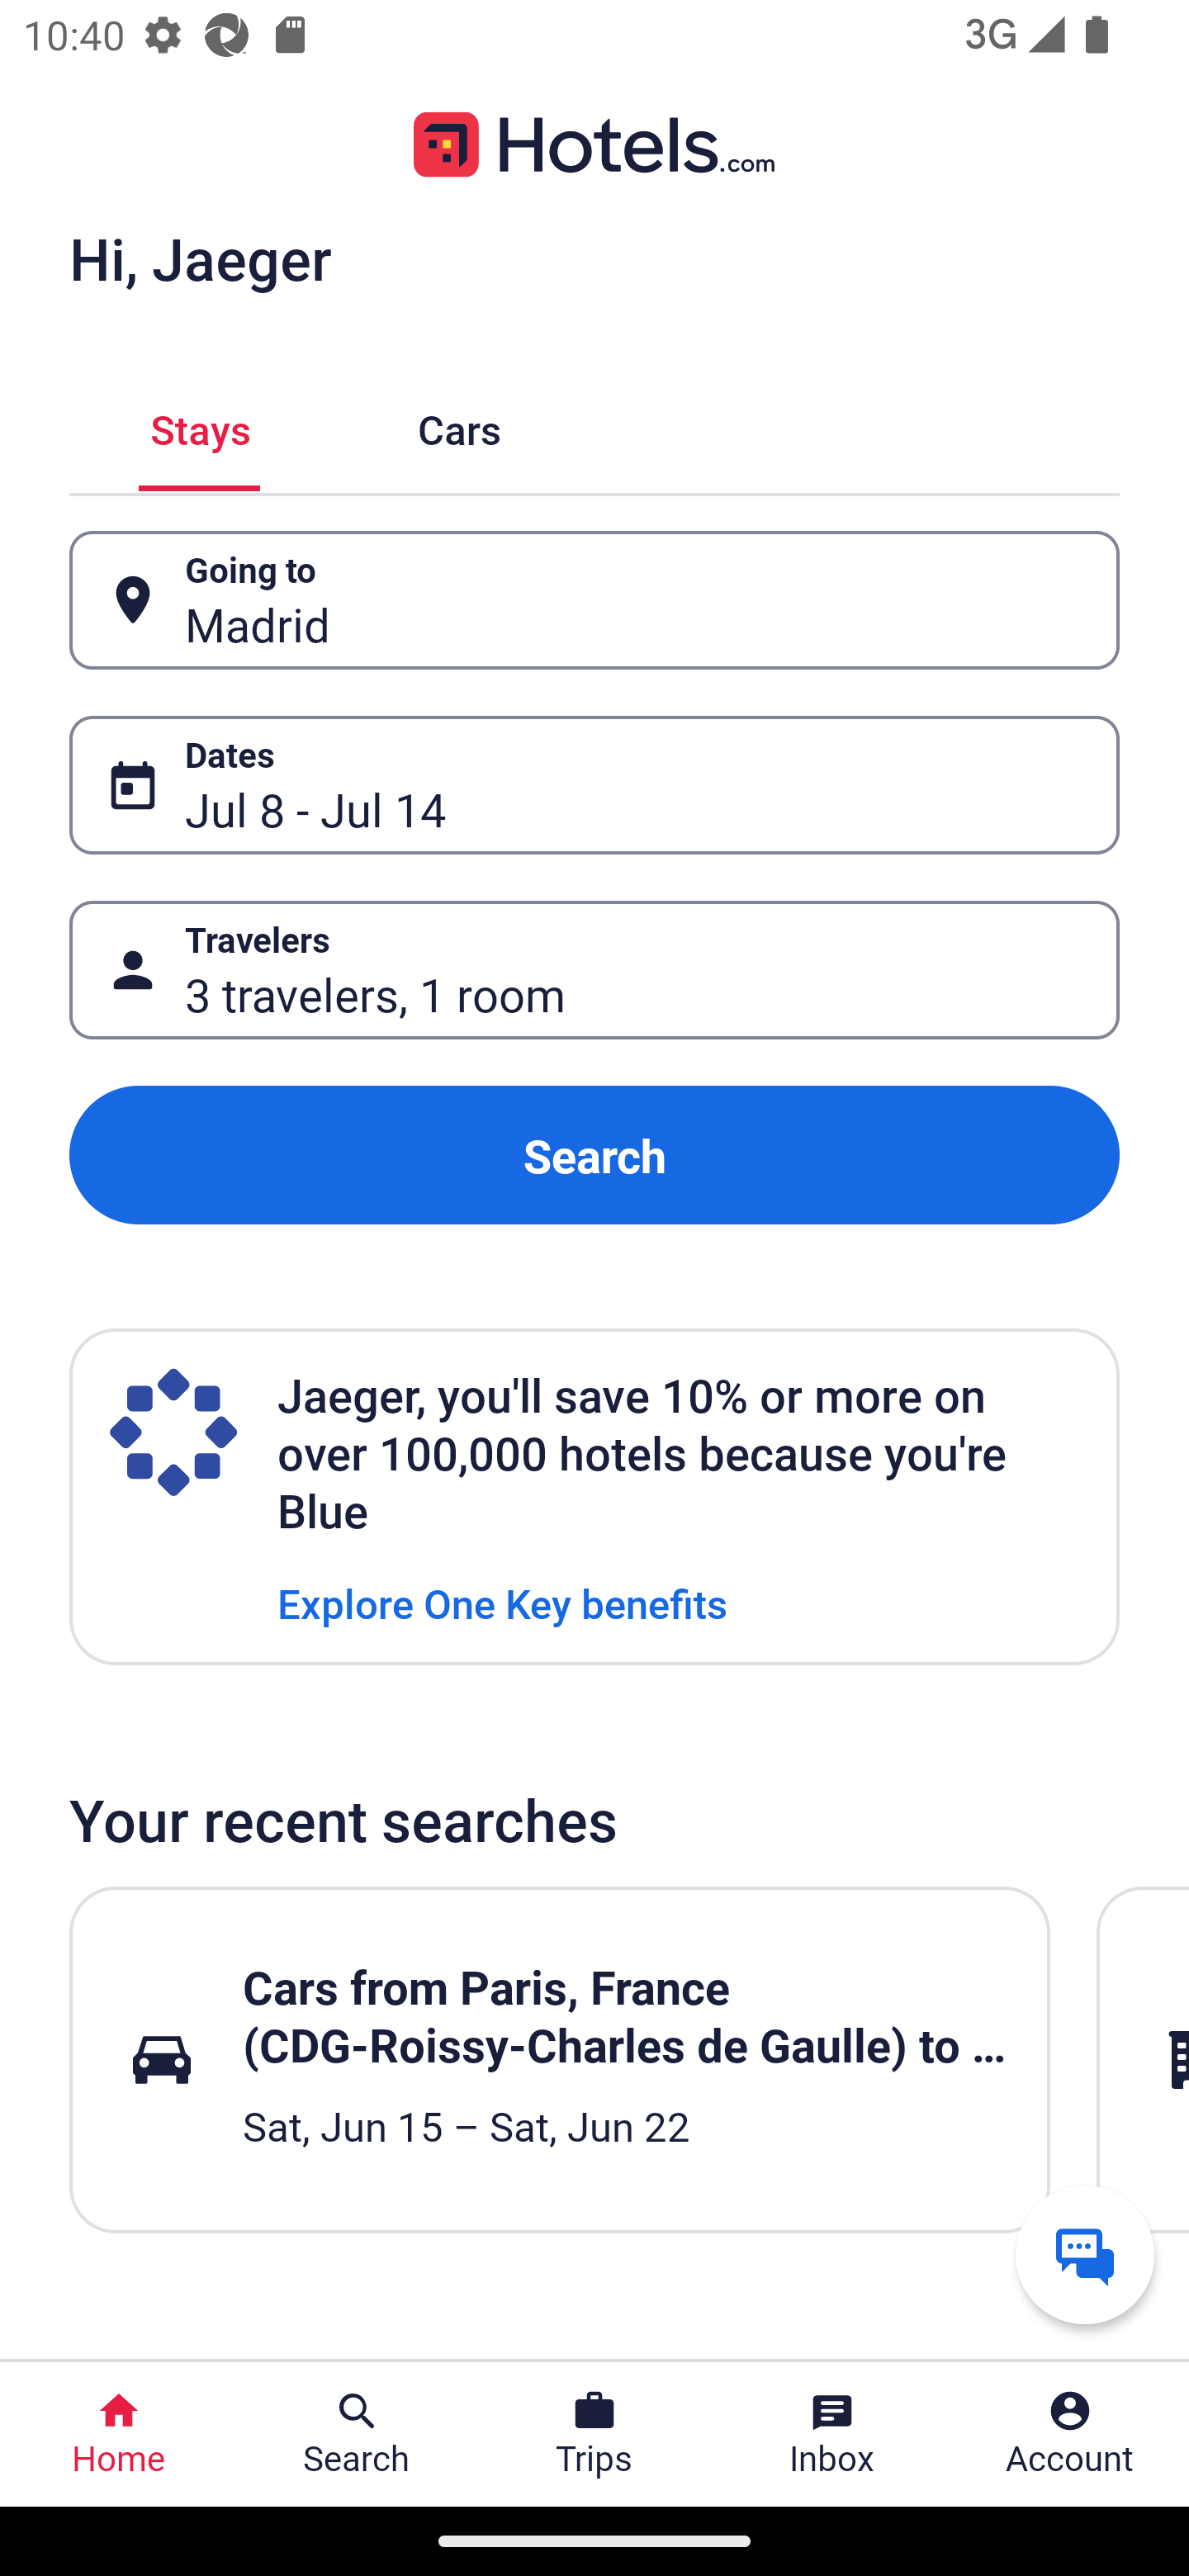 This screenshot has width=1189, height=2576. Describe the element at coordinates (459, 426) in the screenshot. I see `Cars` at that location.